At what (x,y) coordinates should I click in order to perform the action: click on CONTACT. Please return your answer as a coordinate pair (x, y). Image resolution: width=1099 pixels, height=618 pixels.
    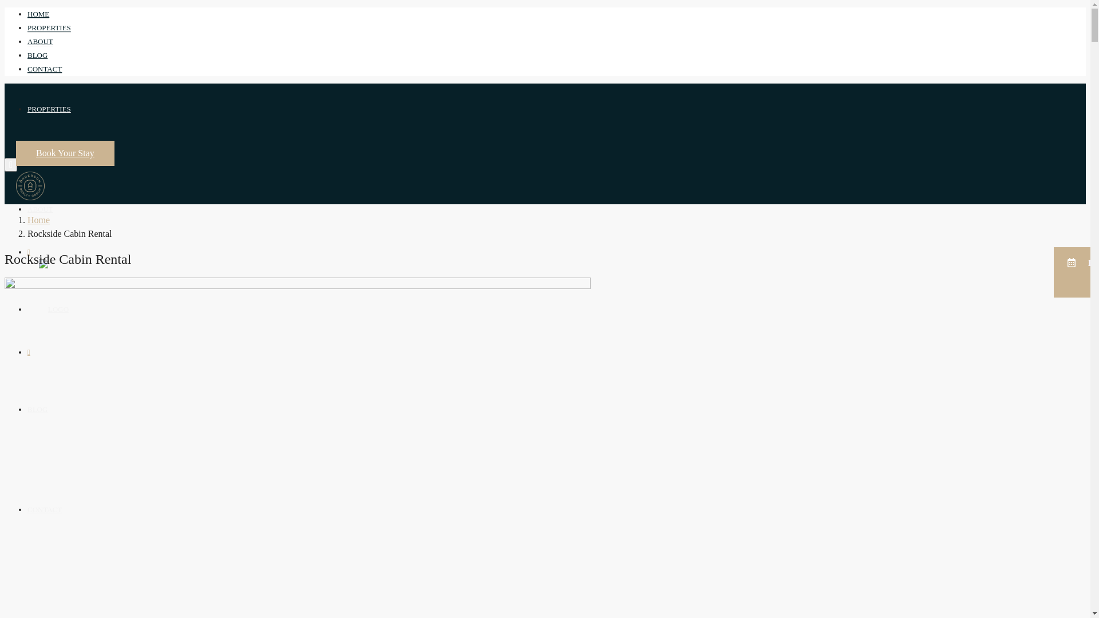
    Looking at the image, I should click on (45, 69).